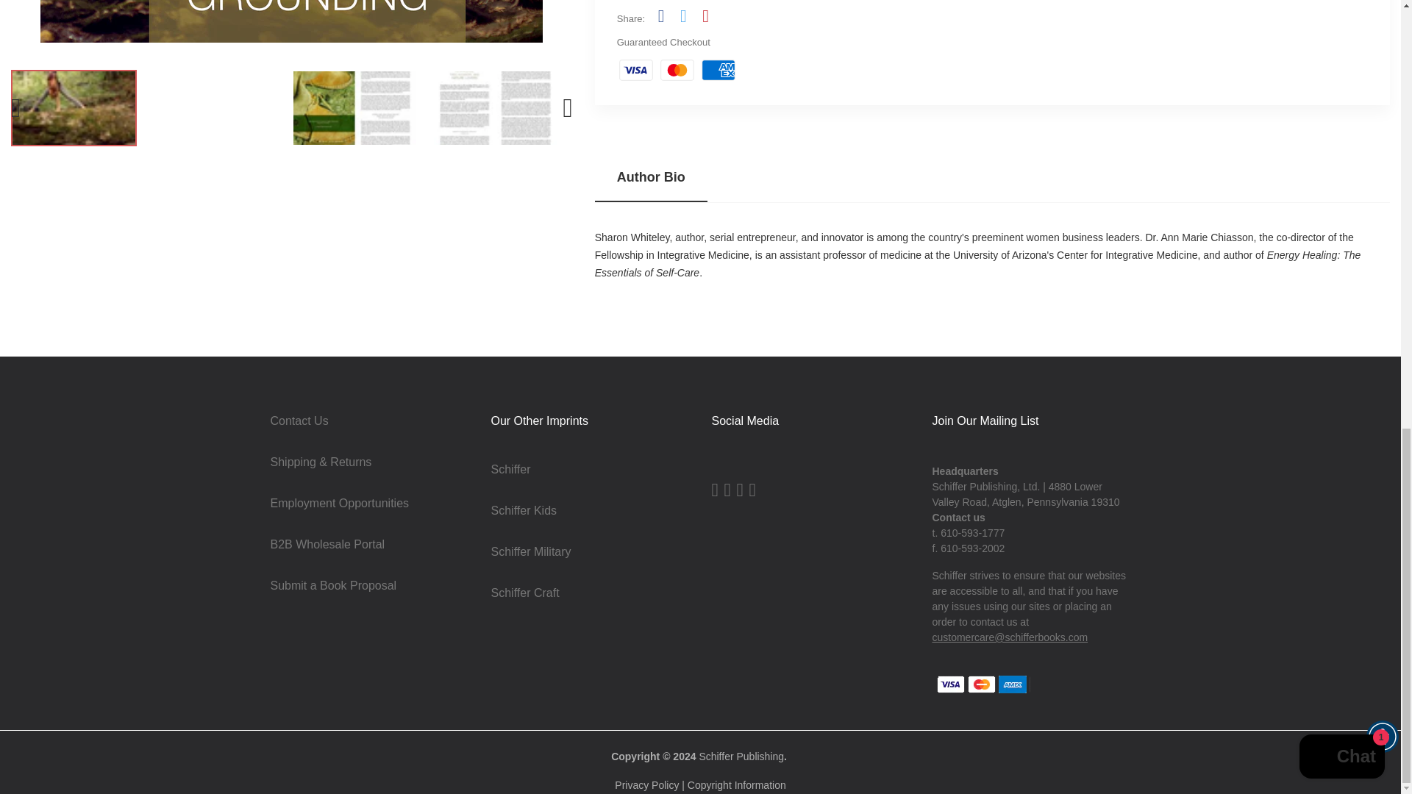 This screenshot has width=1412, height=794. What do you see at coordinates (660, 15) in the screenshot?
I see `Follow us on Facebook` at bounding box center [660, 15].